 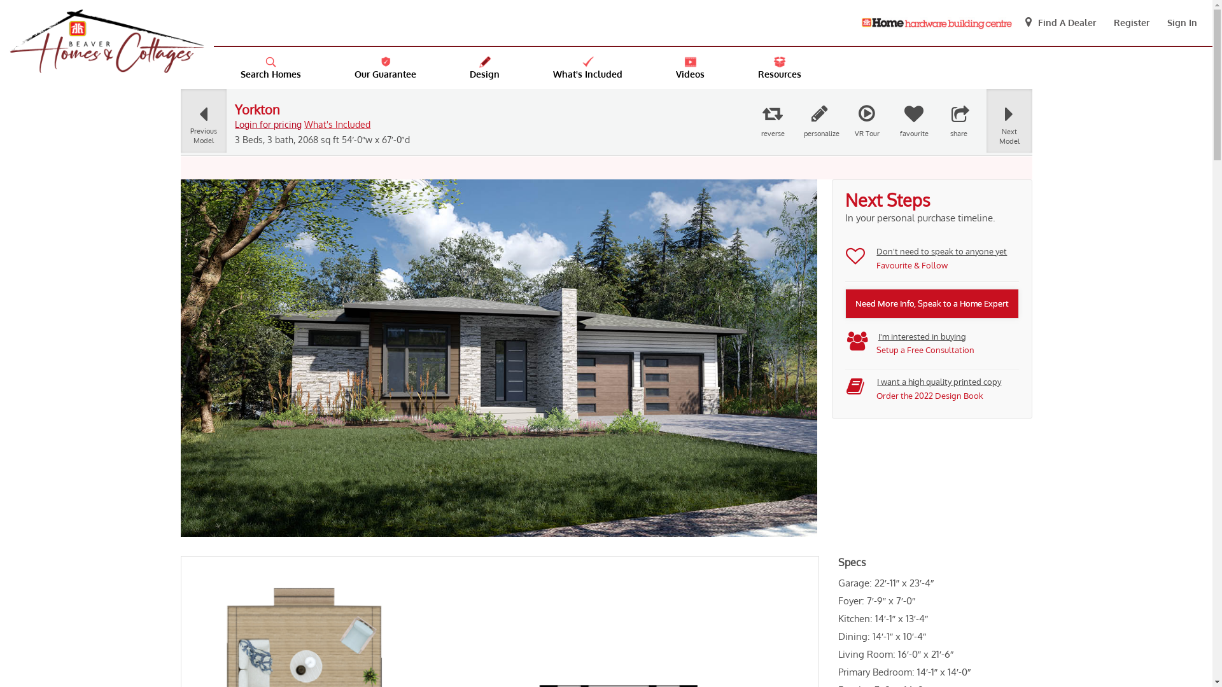 What do you see at coordinates (269, 124) in the screenshot?
I see `Login for pricing` at bounding box center [269, 124].